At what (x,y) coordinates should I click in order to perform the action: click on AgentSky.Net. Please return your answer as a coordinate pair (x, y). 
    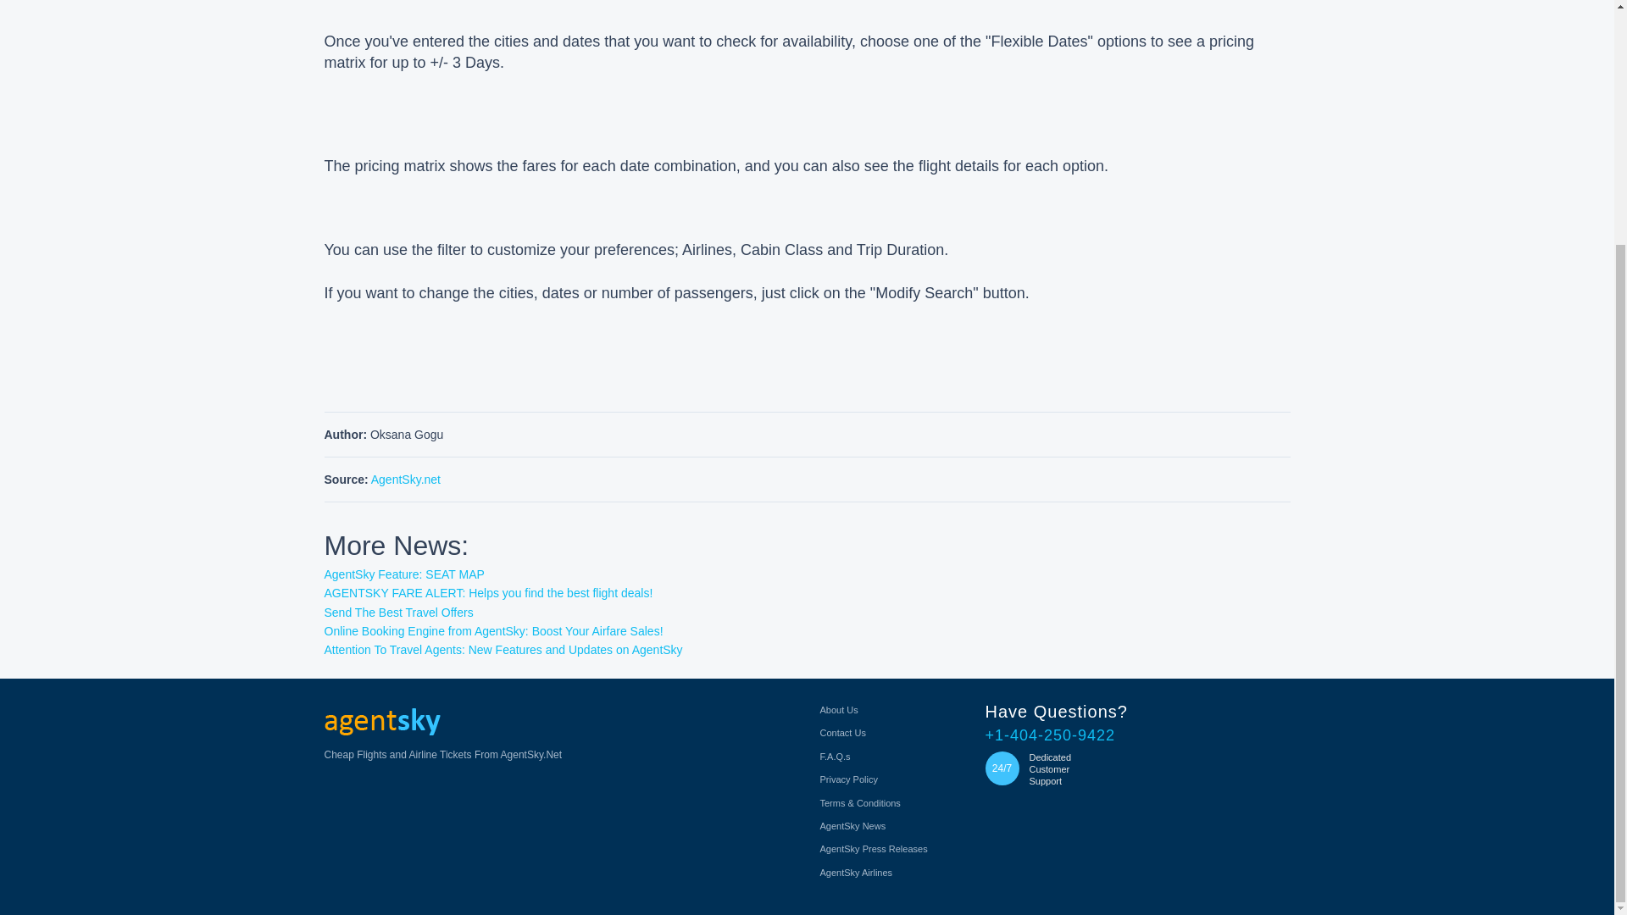
    Looking at the image, I should click on (381, 722).